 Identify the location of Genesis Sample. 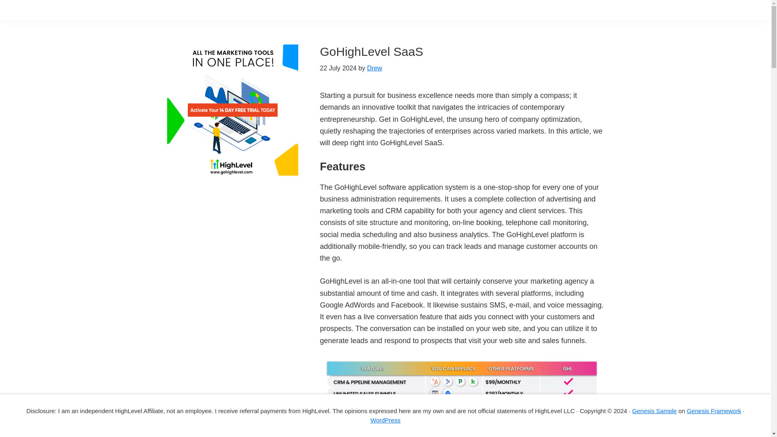
(654, 410).